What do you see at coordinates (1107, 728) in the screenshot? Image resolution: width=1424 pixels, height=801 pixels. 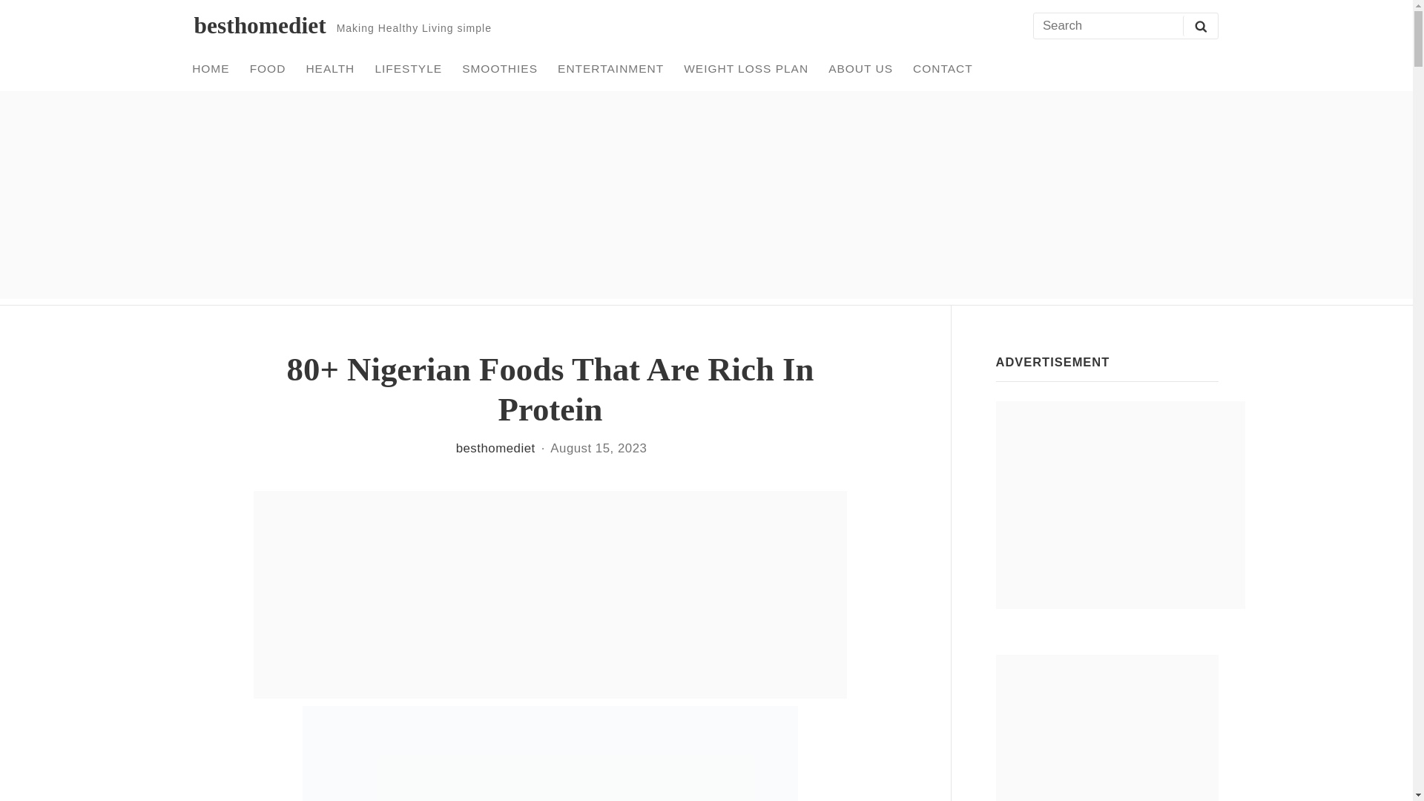 I see `Advertisement` at bounding box center [1107, 728].